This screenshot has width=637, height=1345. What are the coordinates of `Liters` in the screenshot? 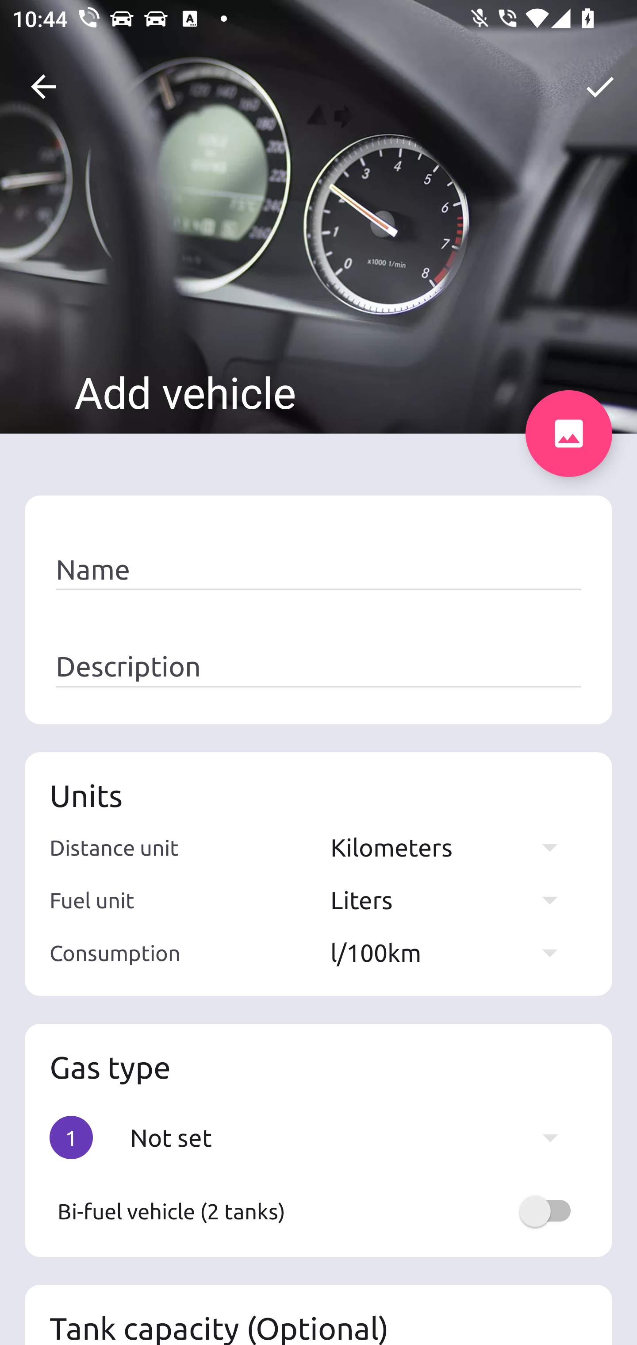 It's located at (452, 900).